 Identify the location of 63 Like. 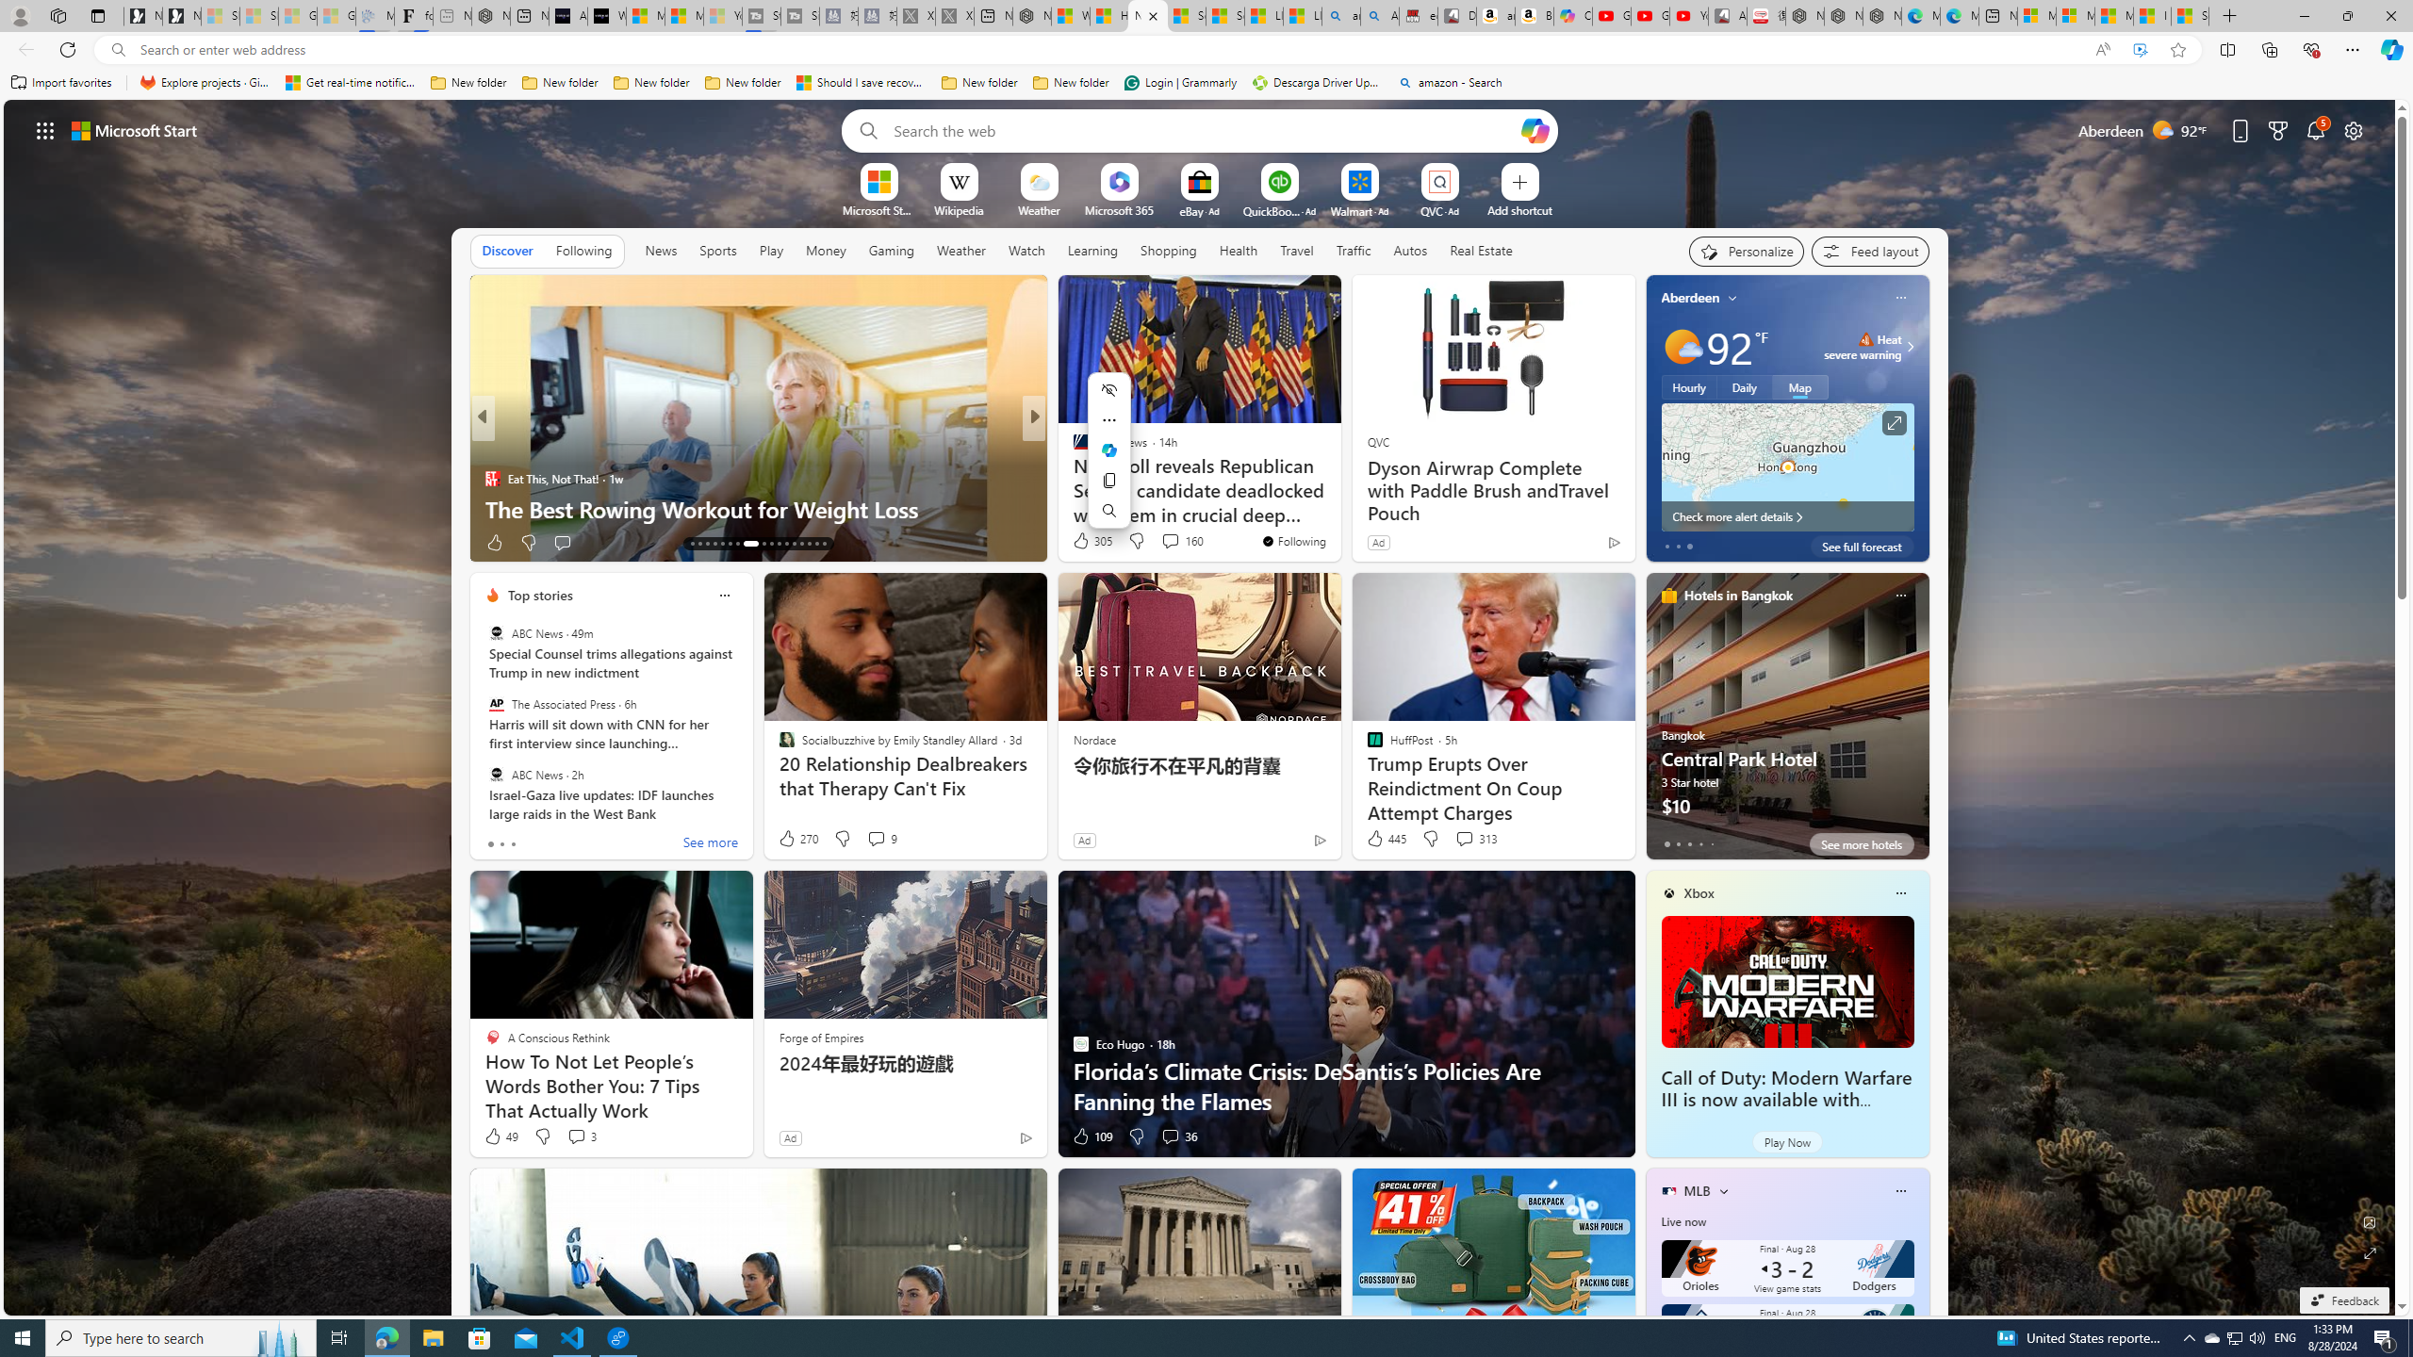
(502, 543).